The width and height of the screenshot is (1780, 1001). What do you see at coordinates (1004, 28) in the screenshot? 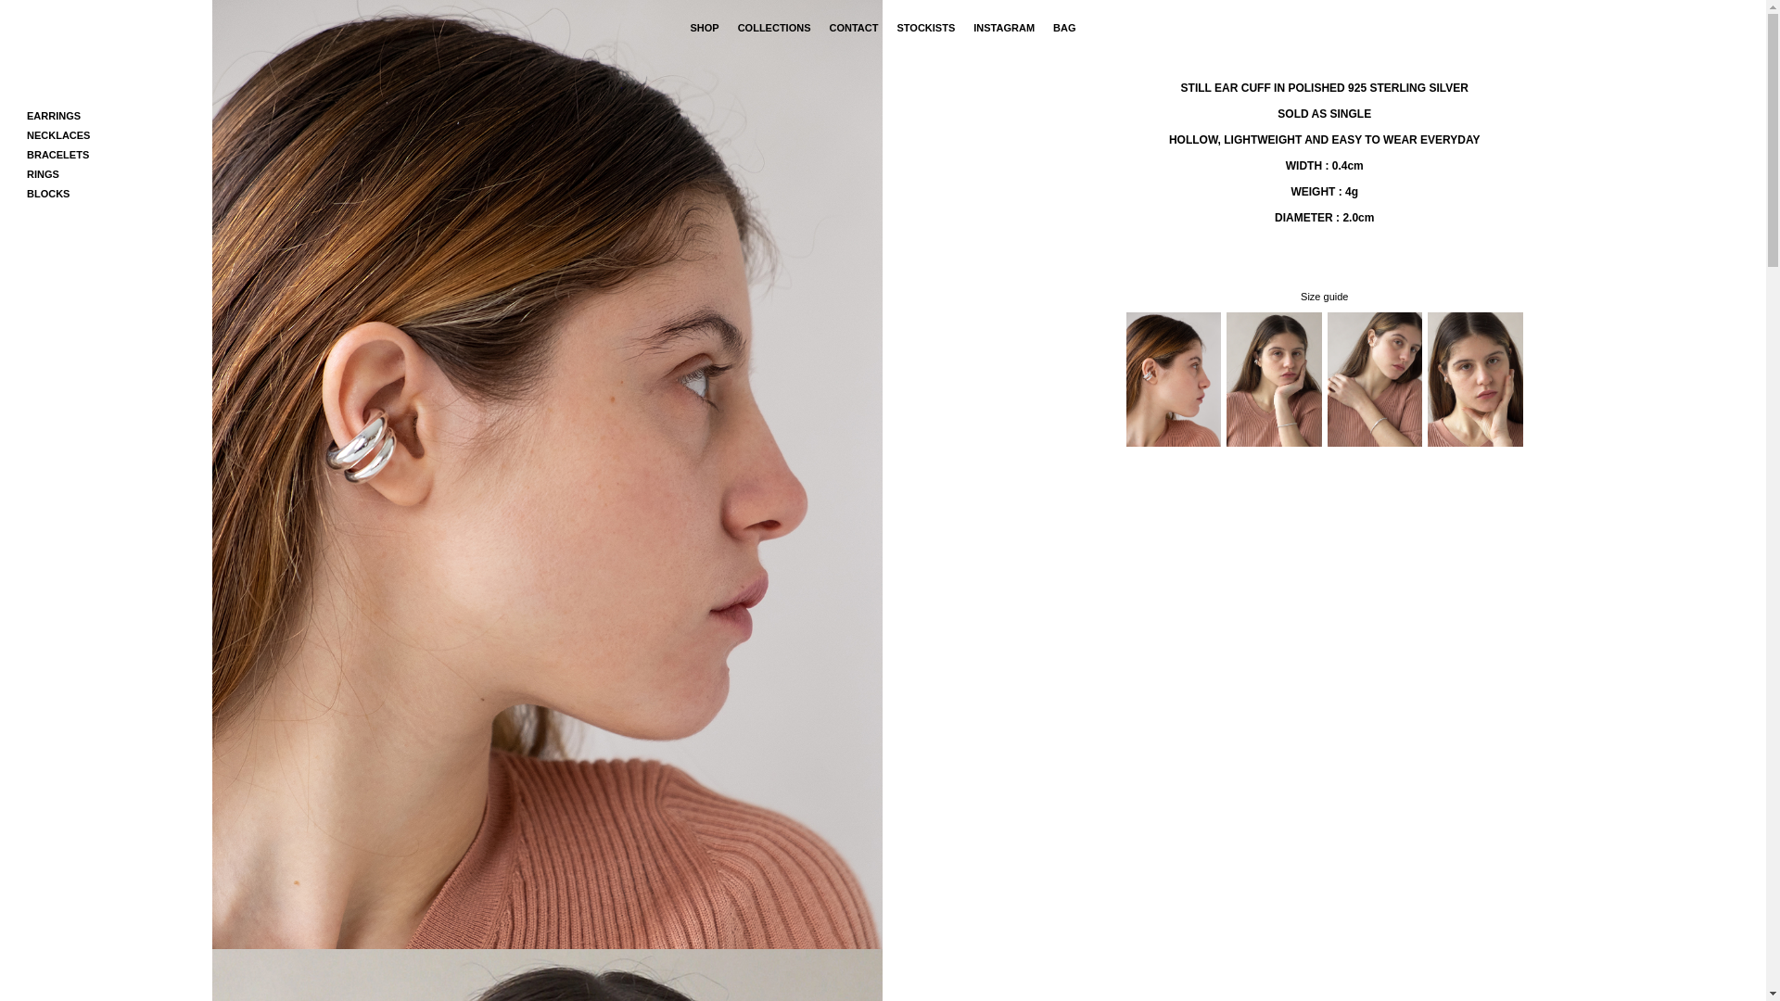
I see `INSTAGRAM` at bounding box center [1004, 28].